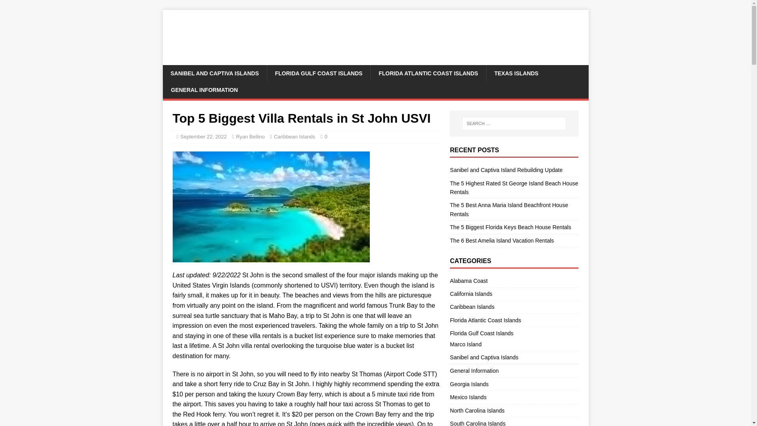  What do you see at coordinates (29, 6) in the screenshot?
I see `Search` at bounding box center [29, 6].